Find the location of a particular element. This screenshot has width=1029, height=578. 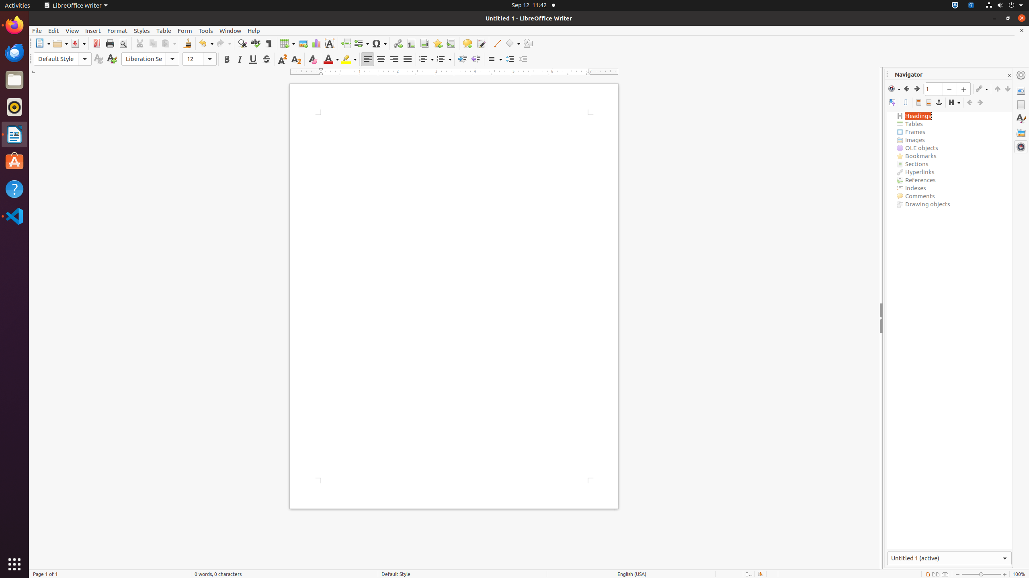

Left is located at coordinates (367, 59).